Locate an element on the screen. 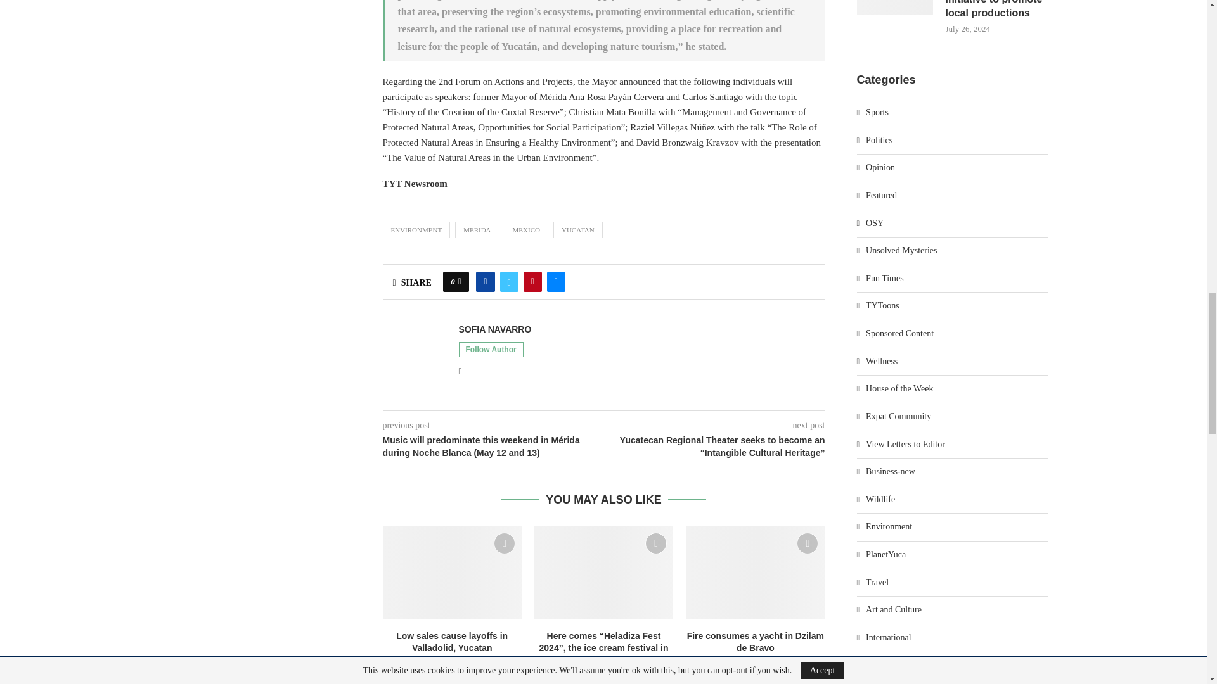 The image size is (1217, 684). Author Sofia Navarro is located at coordinates (495, 329).